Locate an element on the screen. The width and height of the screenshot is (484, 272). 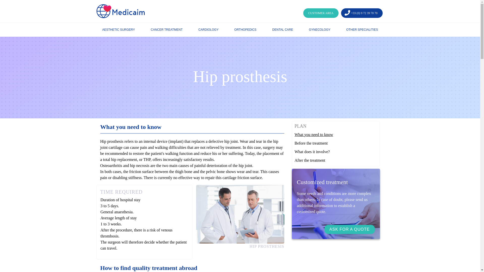
What you need to know is located at coordinates (336, 134).